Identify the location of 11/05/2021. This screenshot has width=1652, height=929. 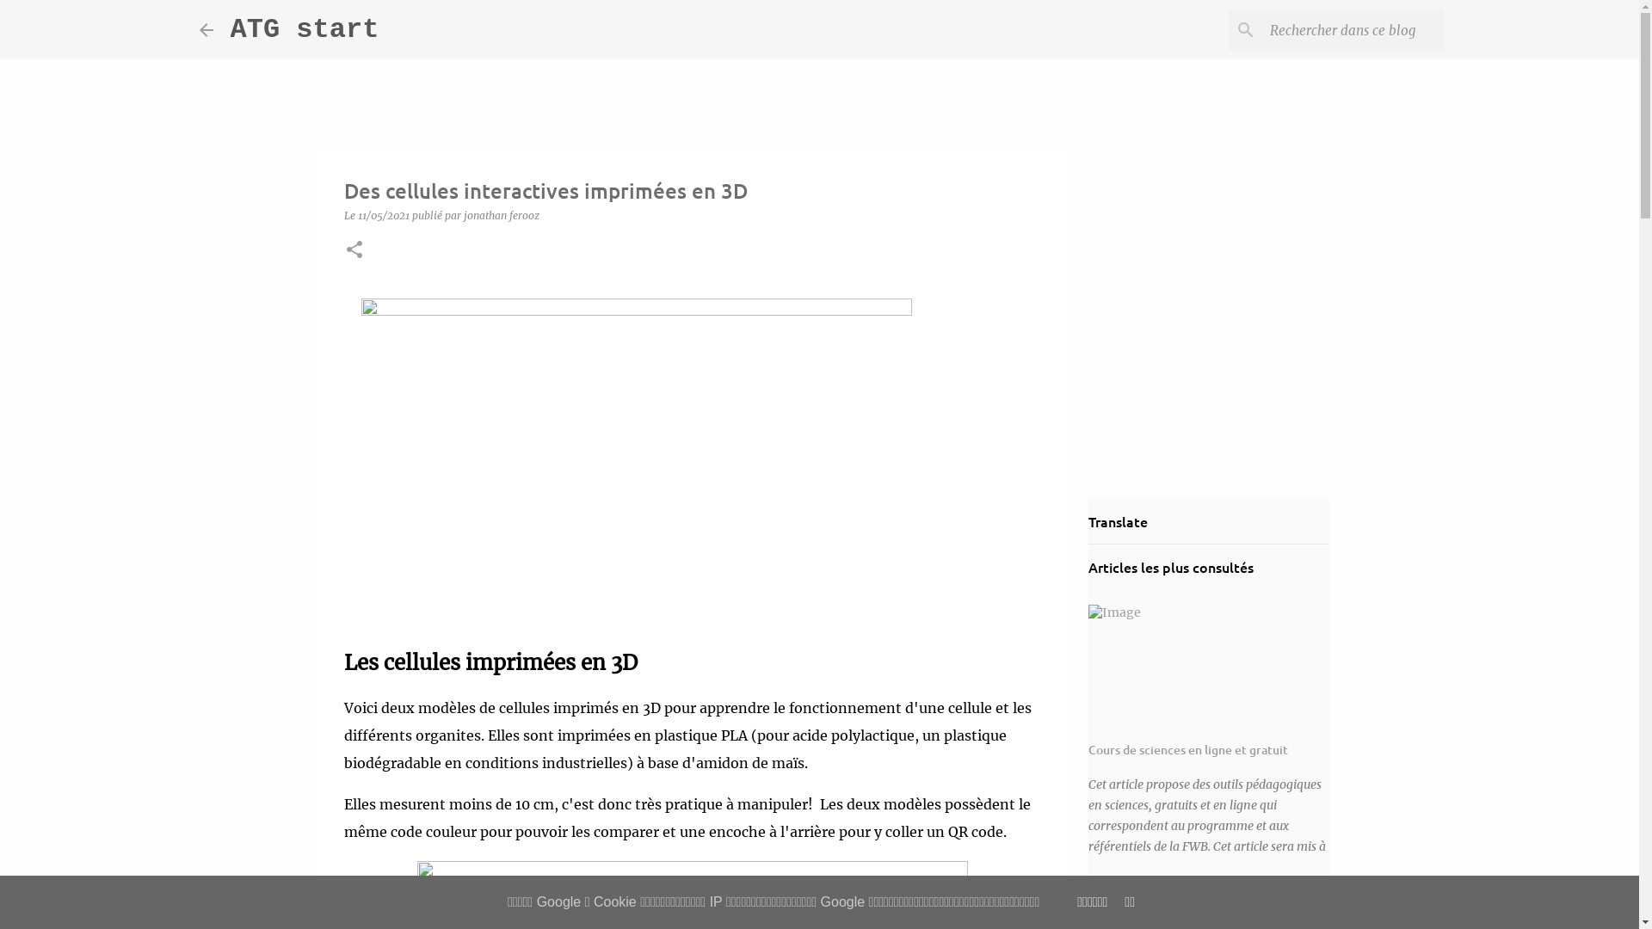
(385, 215).